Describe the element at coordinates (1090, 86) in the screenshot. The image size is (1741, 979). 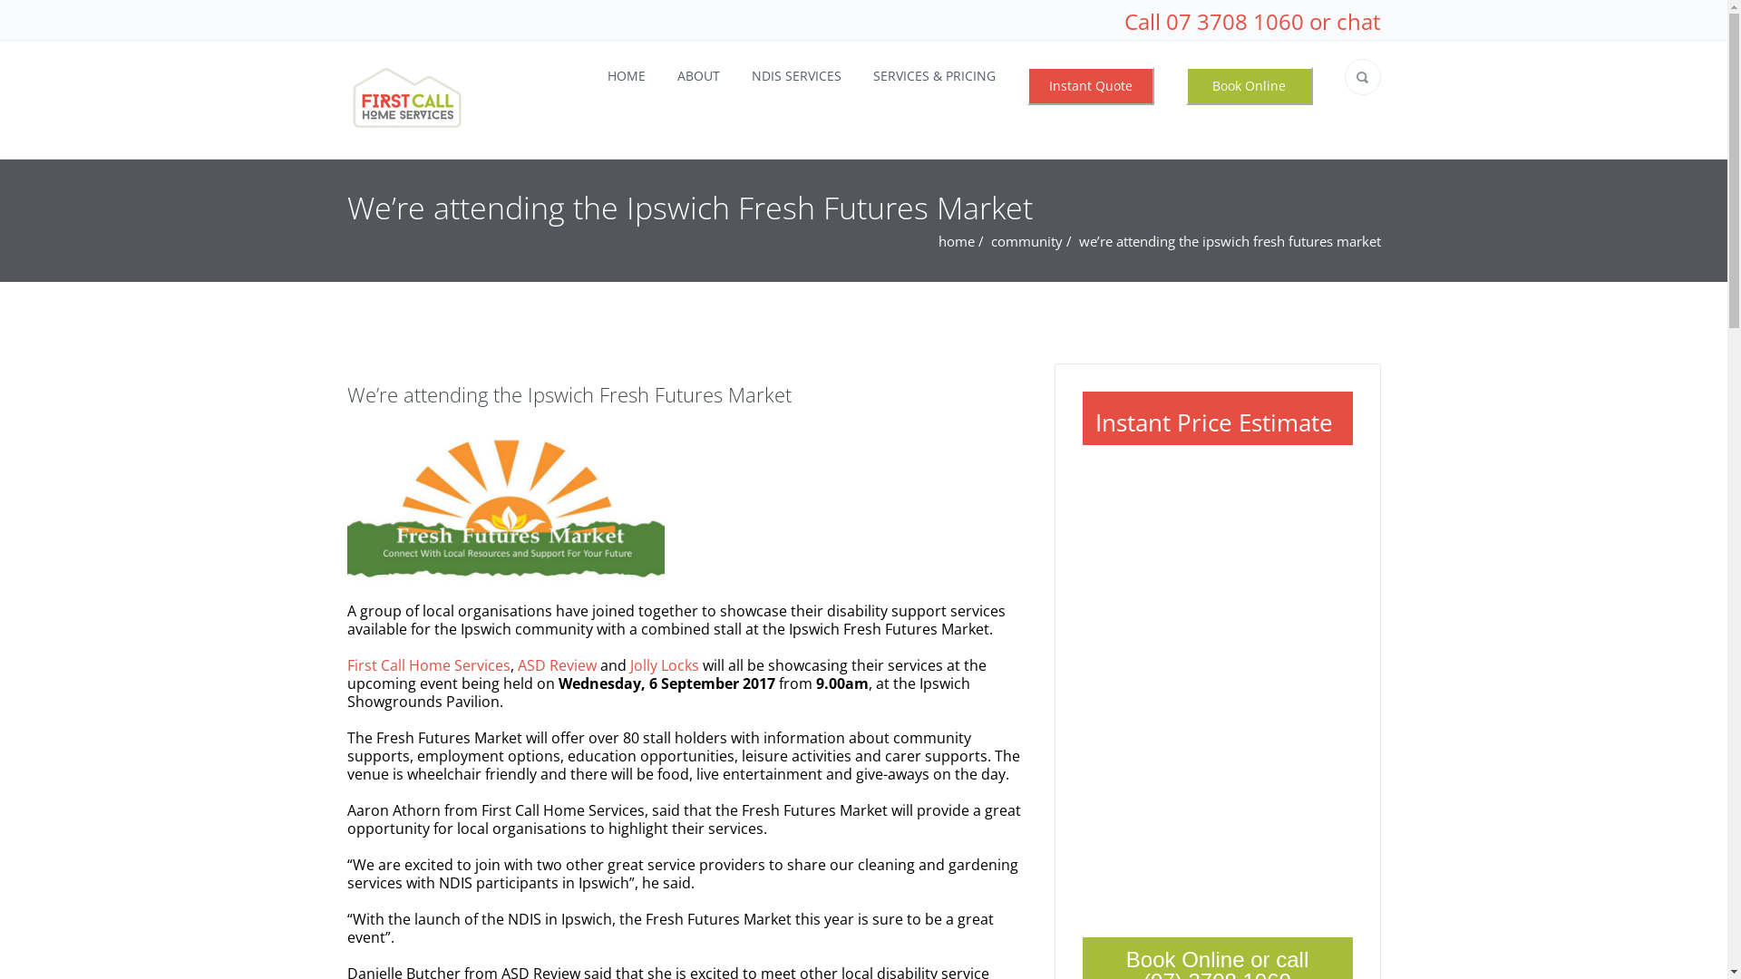
I see `Instant Quote` at that location.